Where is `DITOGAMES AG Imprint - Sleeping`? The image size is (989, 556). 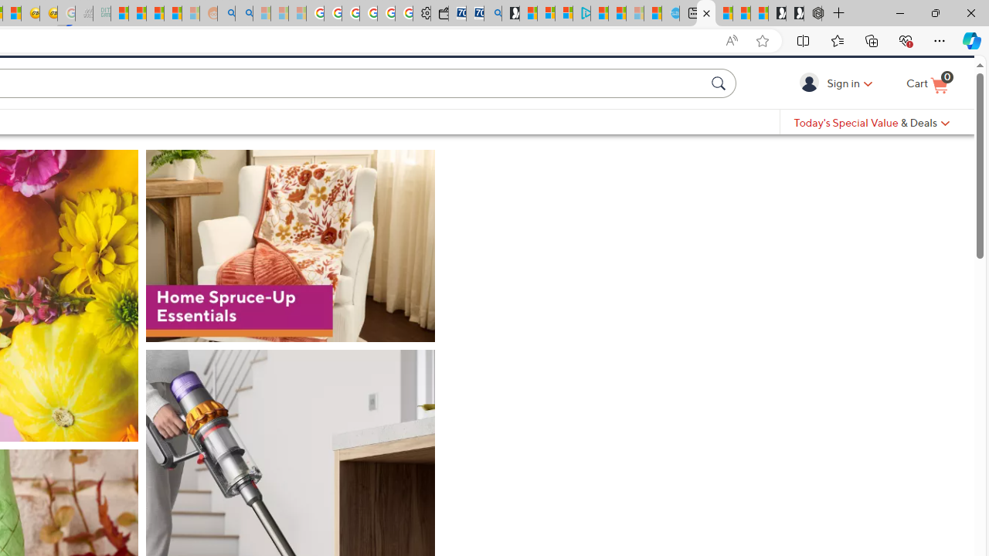
DITOGAMES AG Imprint - Sleeping is located at coordinates (102, 14).